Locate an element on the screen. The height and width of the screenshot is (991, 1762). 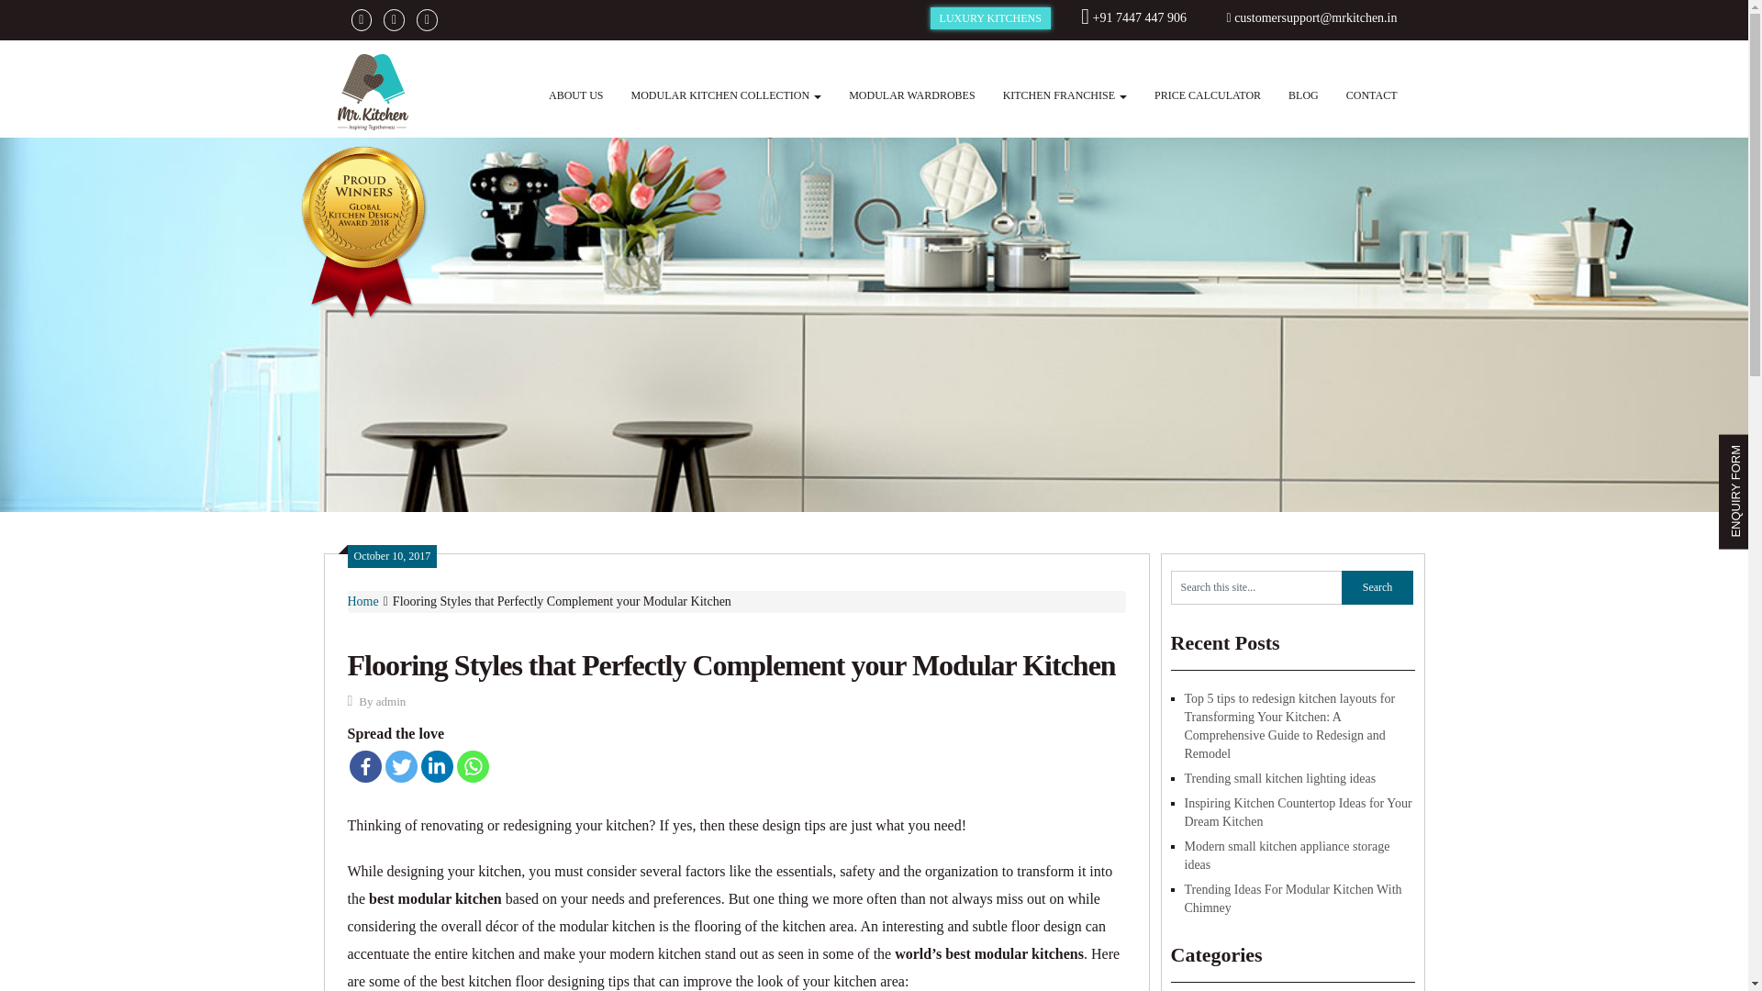
PRICE CALCULATOR is located at coordinates (1207, 95).